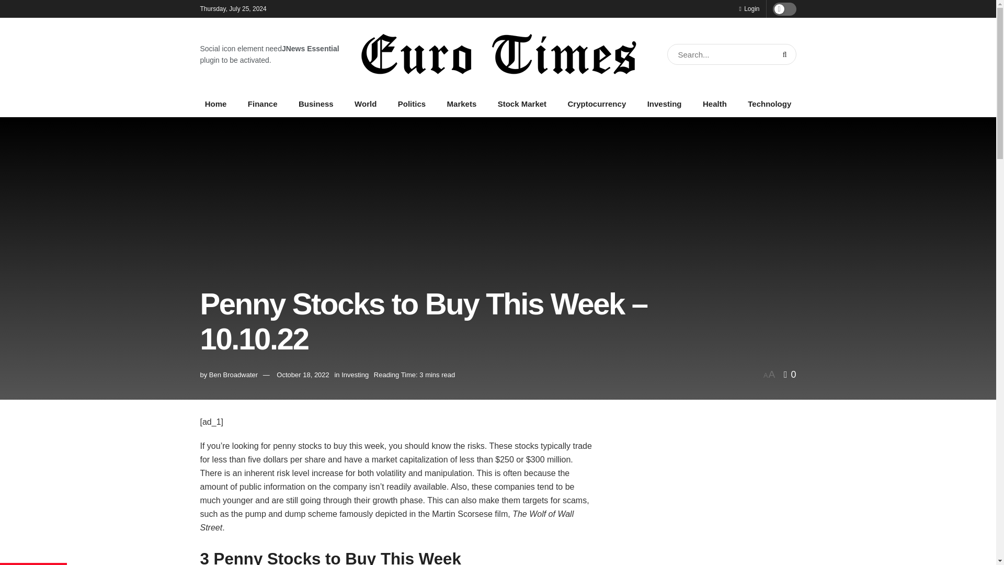 This screenshot has height=565, width=1004. I want to click on Markets, so click(461, 104).